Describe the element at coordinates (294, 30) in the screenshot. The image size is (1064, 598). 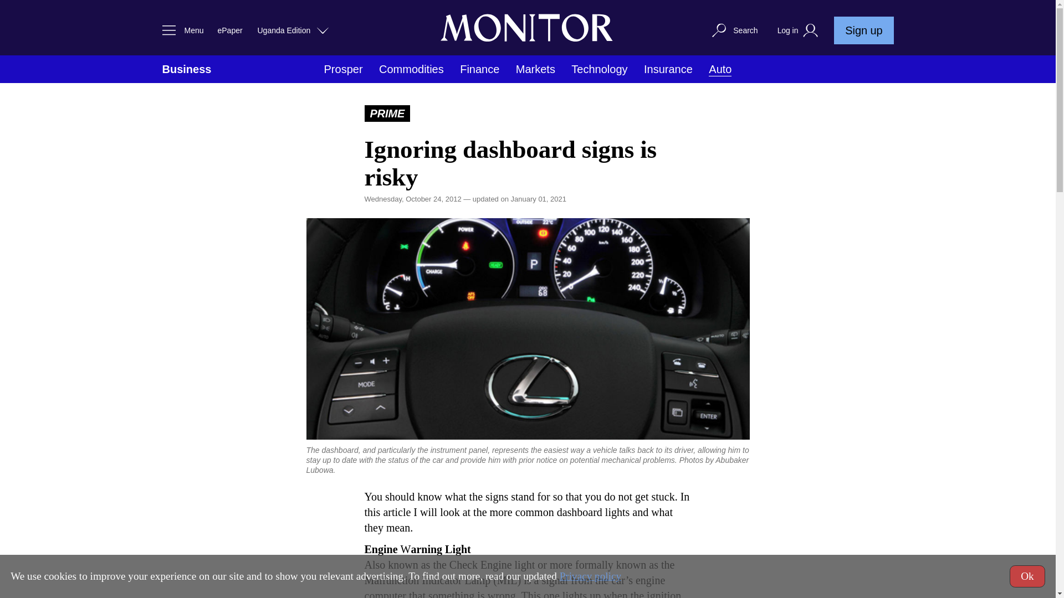
I see `Uganda Edition` at that location.